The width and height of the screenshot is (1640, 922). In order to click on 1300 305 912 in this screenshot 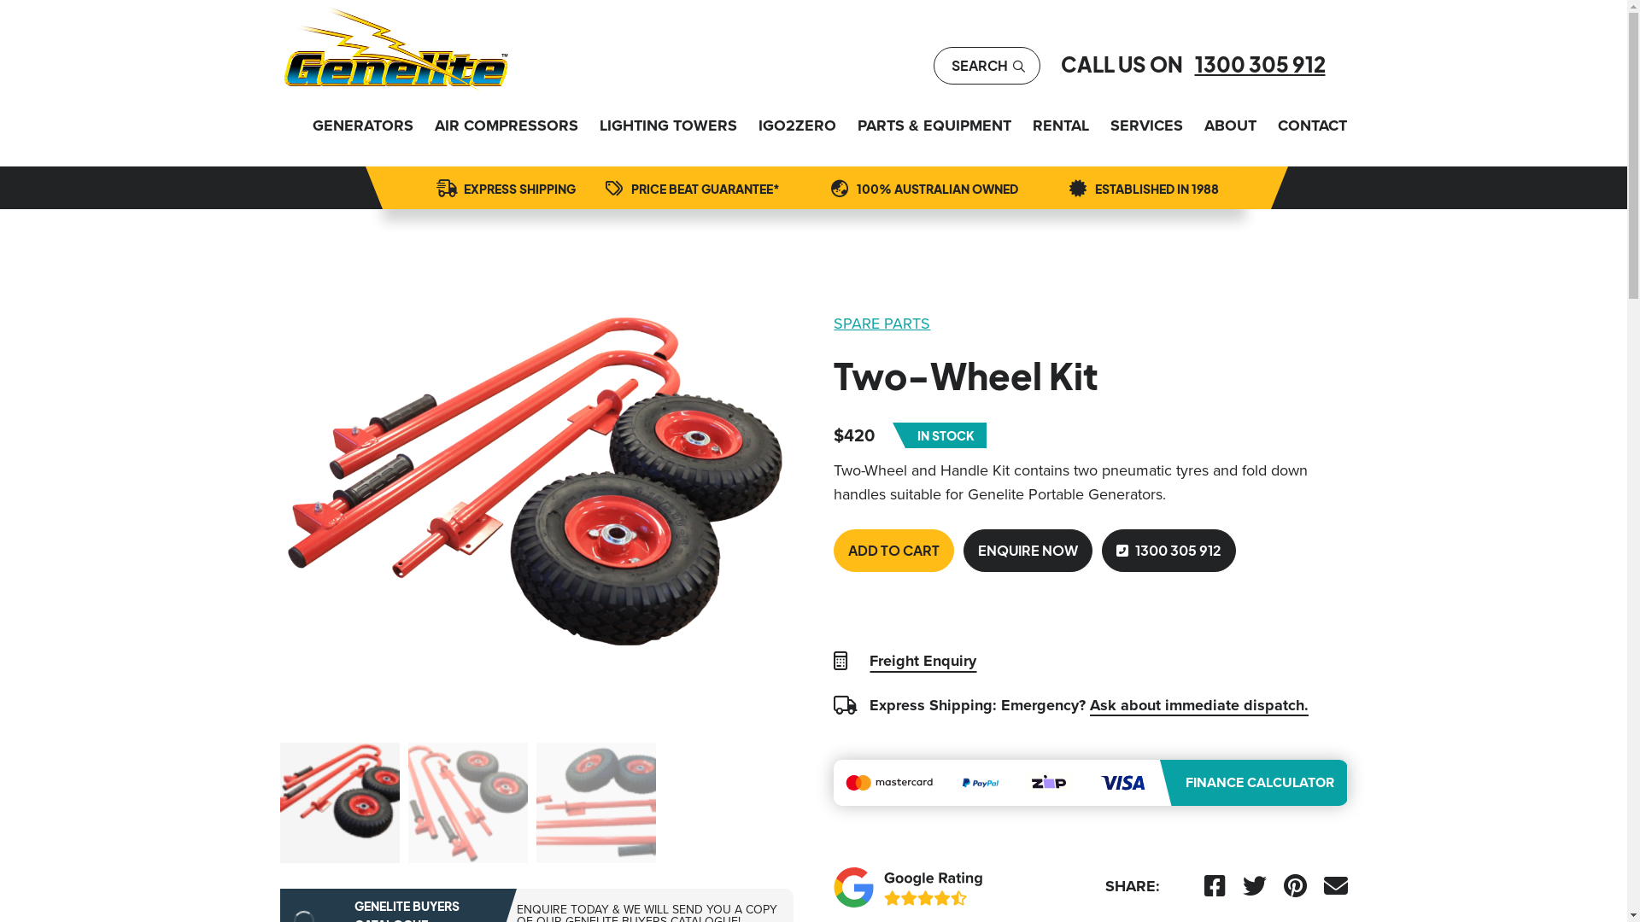, I will do `click(1168, 551)`.